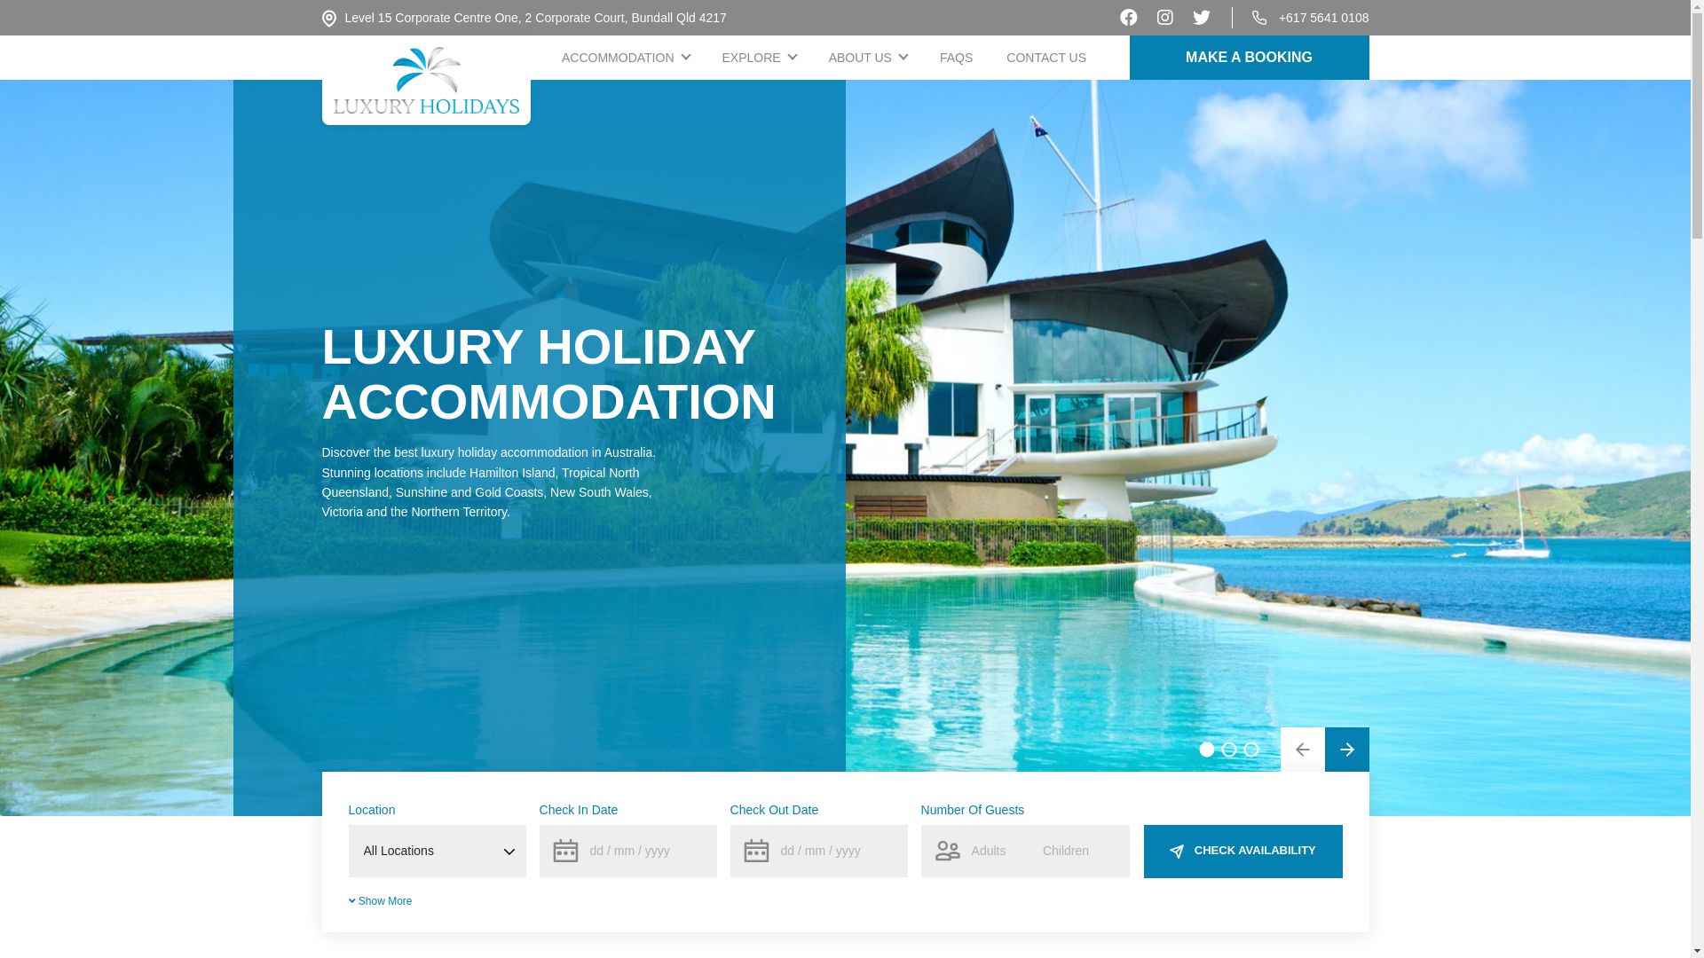 This screenshot has width=1704, height=958. Describe the element at coordinates (625, 58) in the screenshot. I see `ACCOMMODATION` at that location.